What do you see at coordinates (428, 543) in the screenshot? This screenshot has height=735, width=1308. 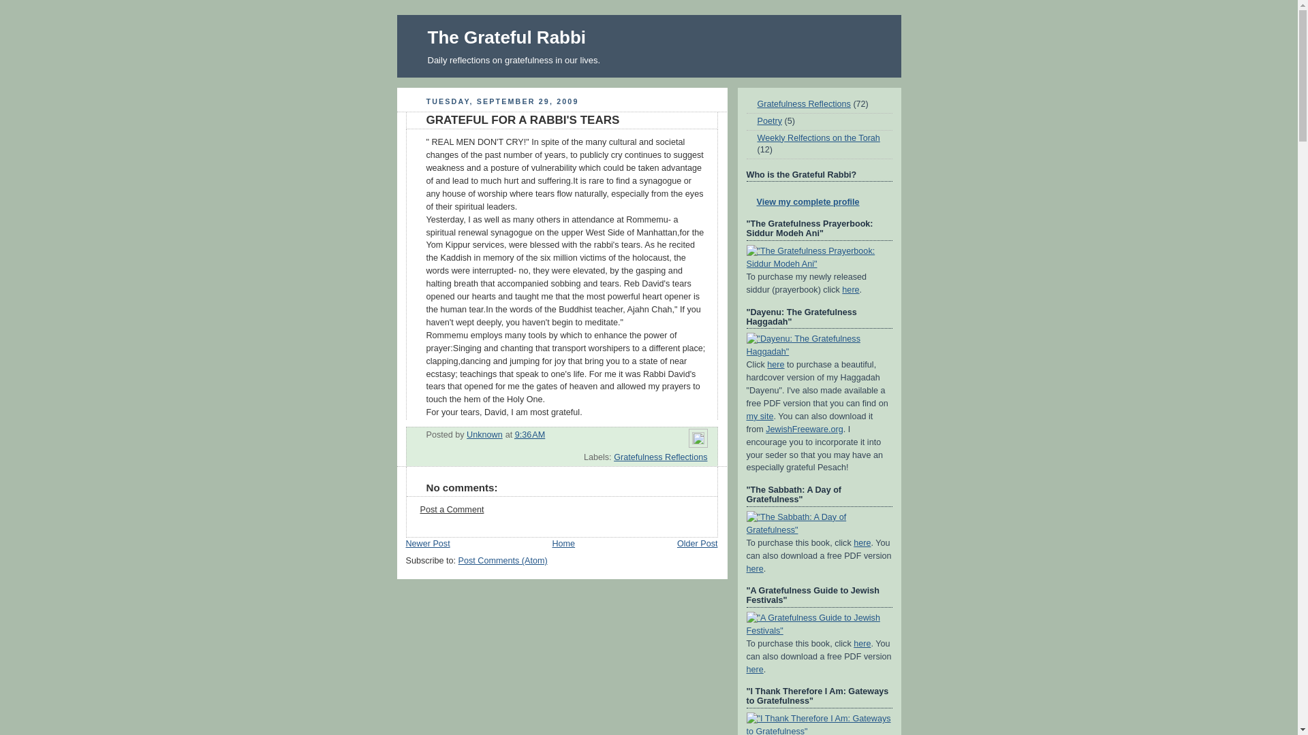 I see `Newer Post` at bounding box center [428, 543].